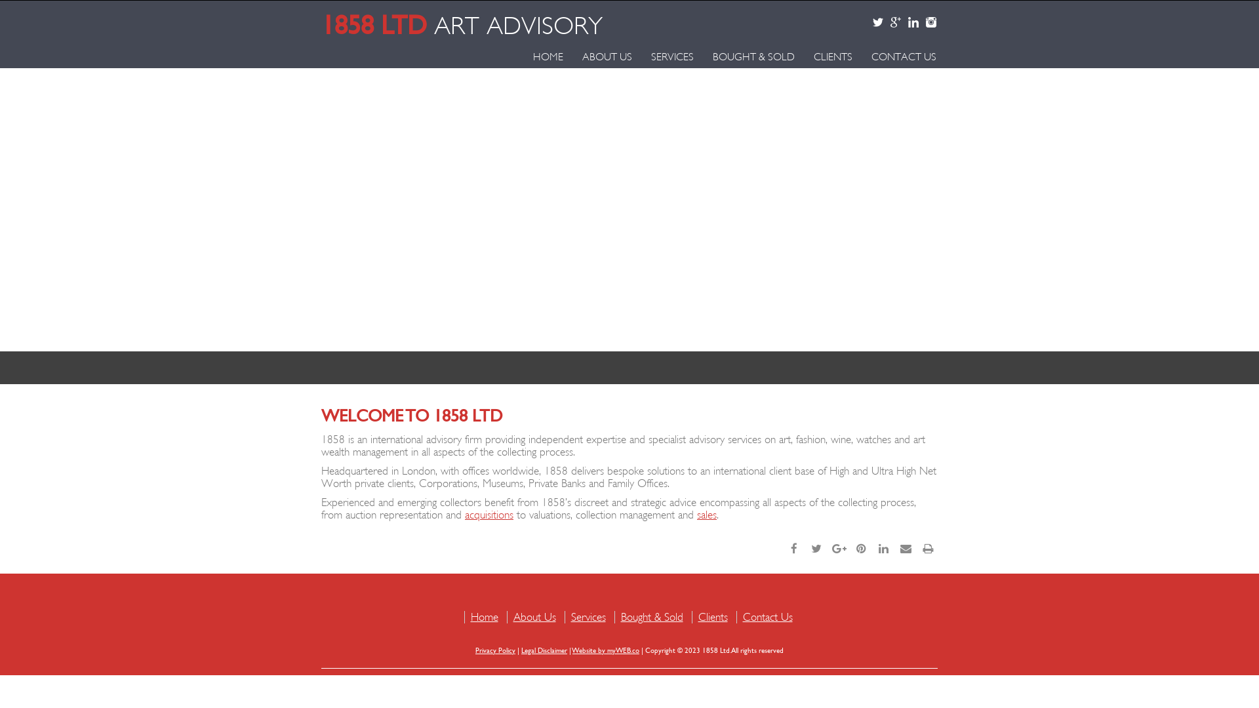 This screenshot has width=1259, height=708. What do you see at coordinates (928, 547) in the screenshot?
I see `Print` at bounding box center [928, 547].